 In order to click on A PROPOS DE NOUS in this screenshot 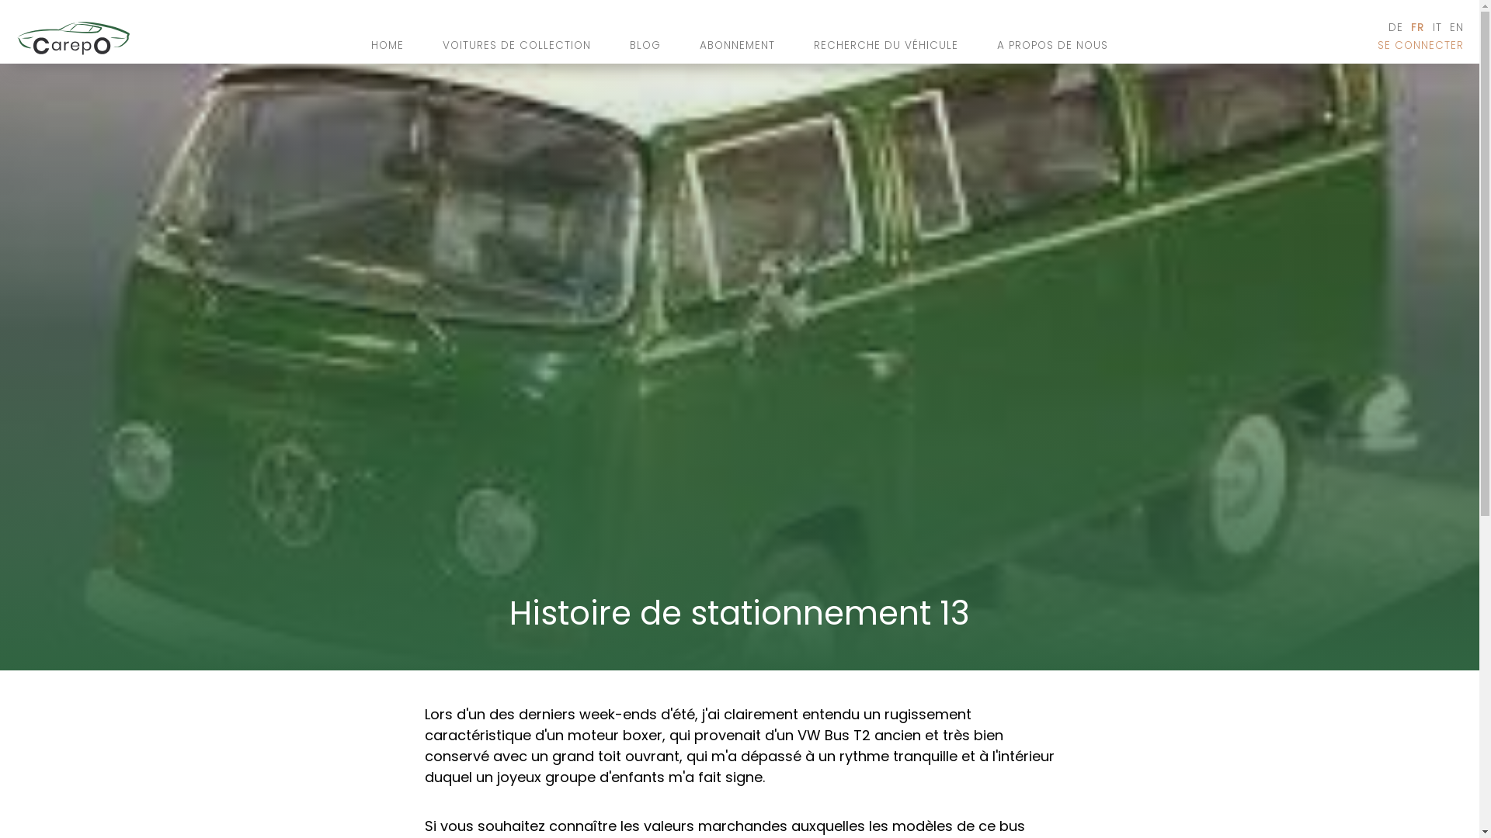, I will do `click(1053, 46)`.